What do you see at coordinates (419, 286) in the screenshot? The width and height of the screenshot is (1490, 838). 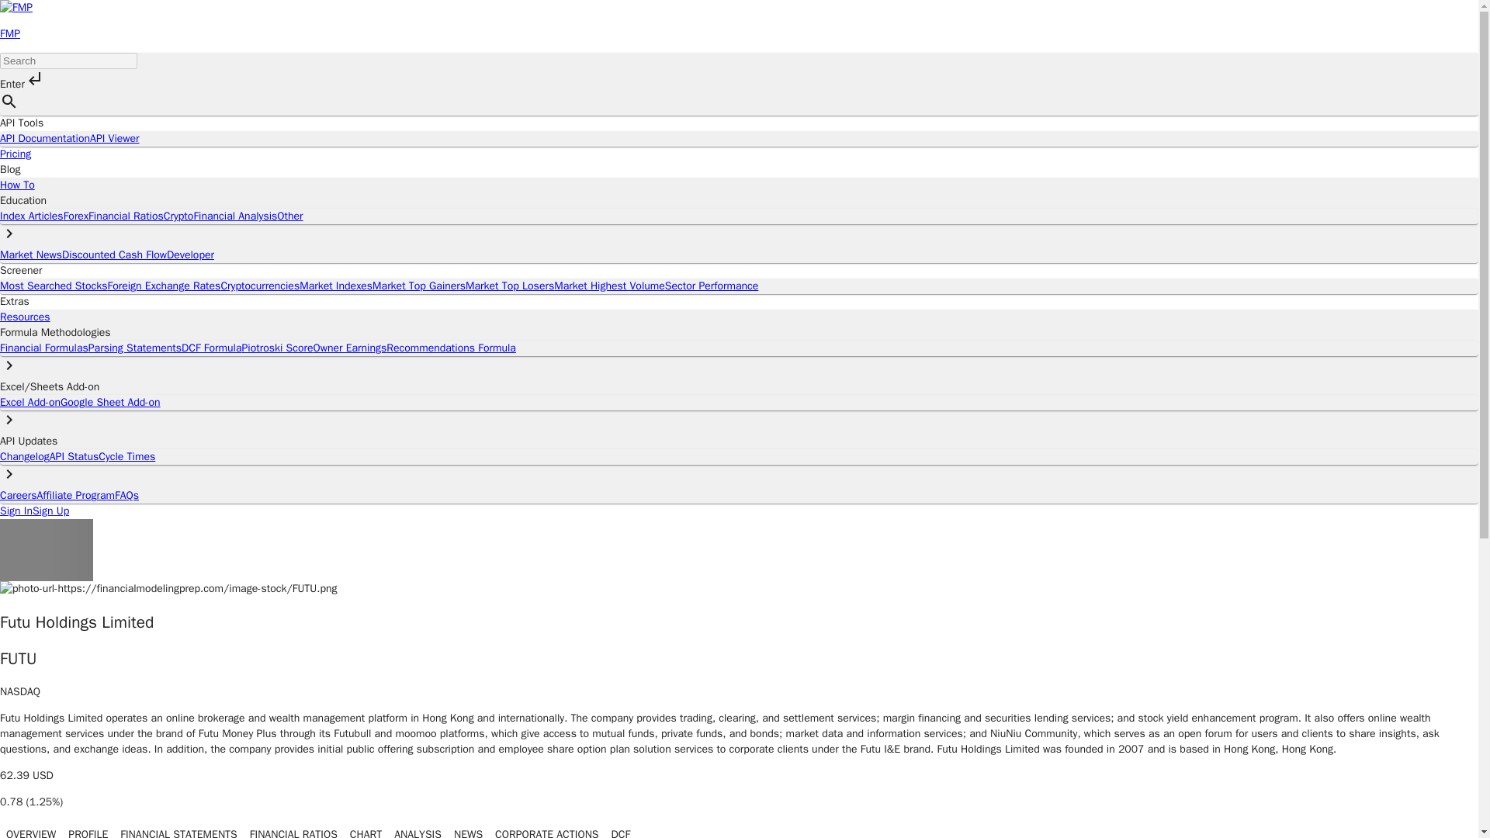 I see `Market Top Gainers` at bounding box center [419, 286].